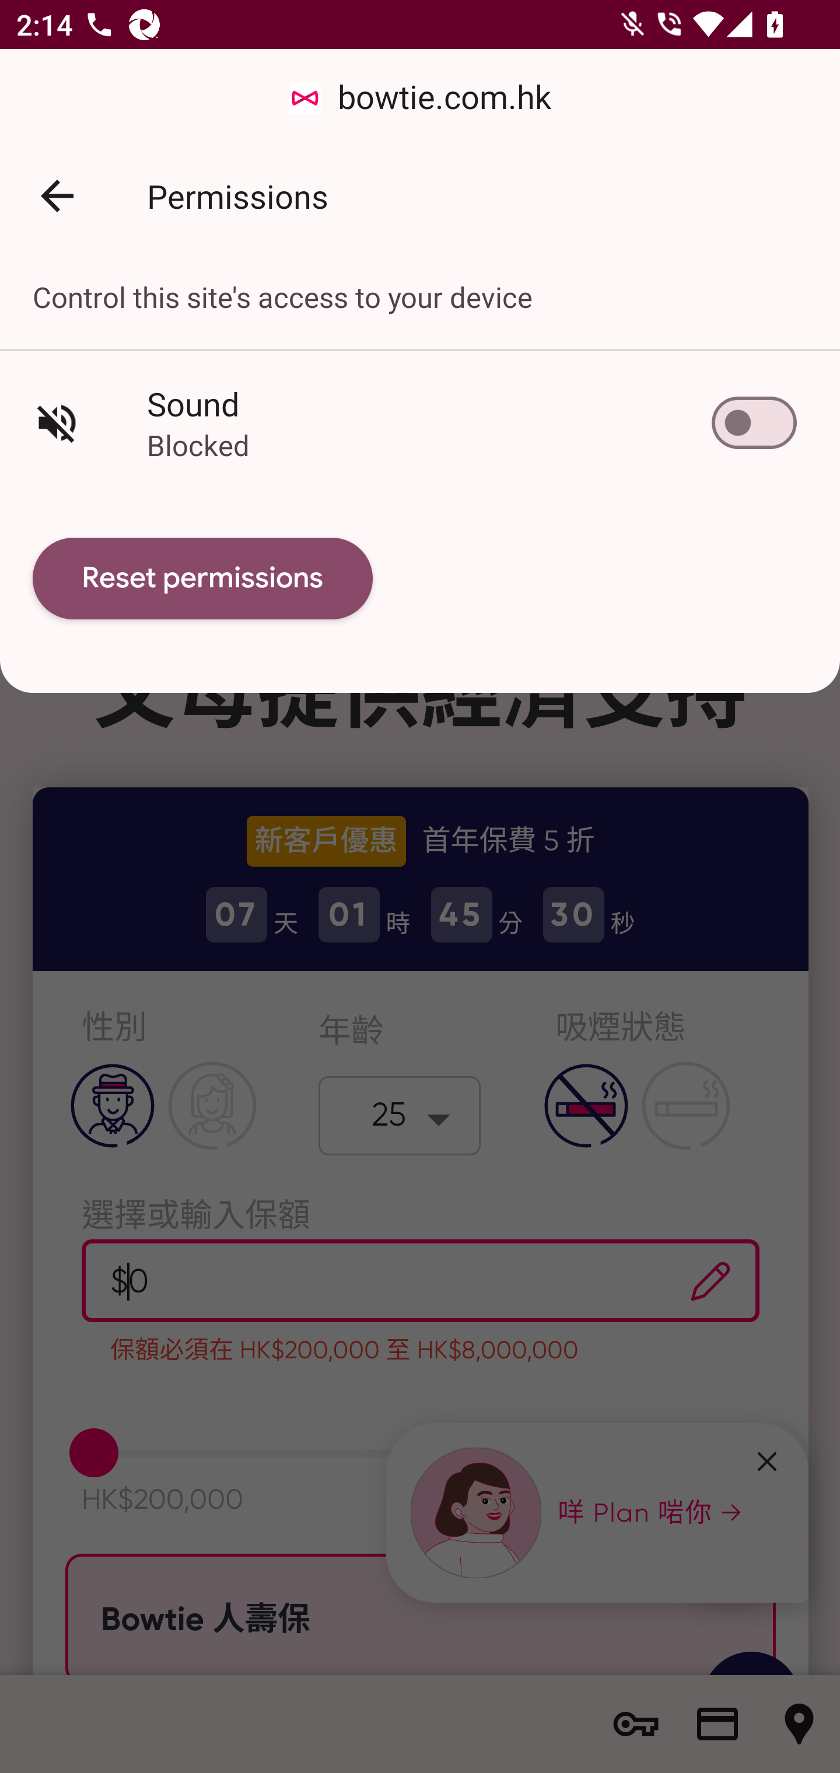  What do you see at coordinates (203, 579) in the screenshot?
I see `Reset permissions` at bounding box center [203, 579].